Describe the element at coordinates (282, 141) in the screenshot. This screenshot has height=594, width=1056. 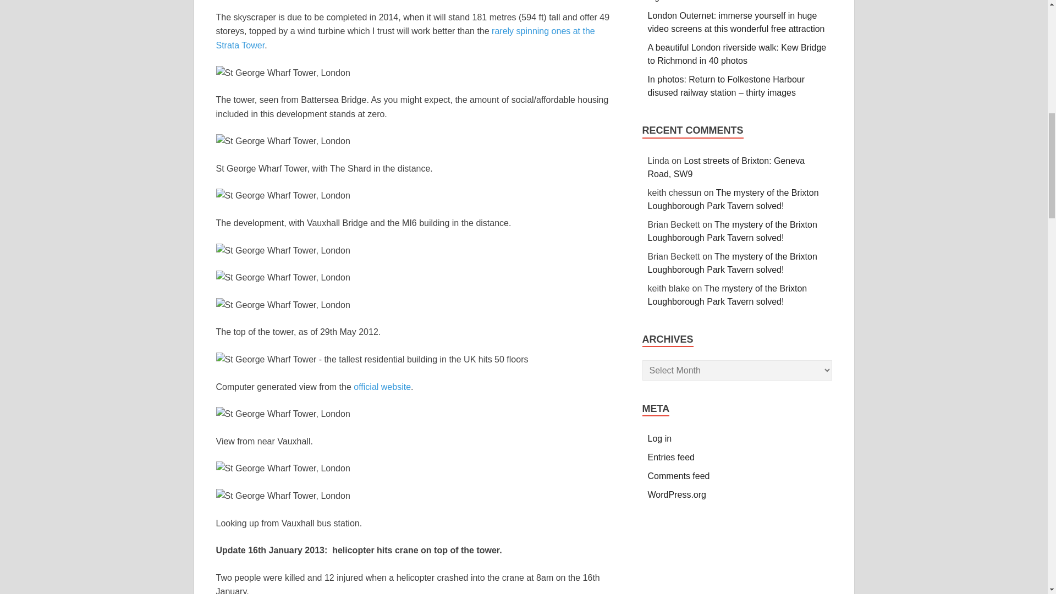
I see `St George Wharf Tower, London` at that location.